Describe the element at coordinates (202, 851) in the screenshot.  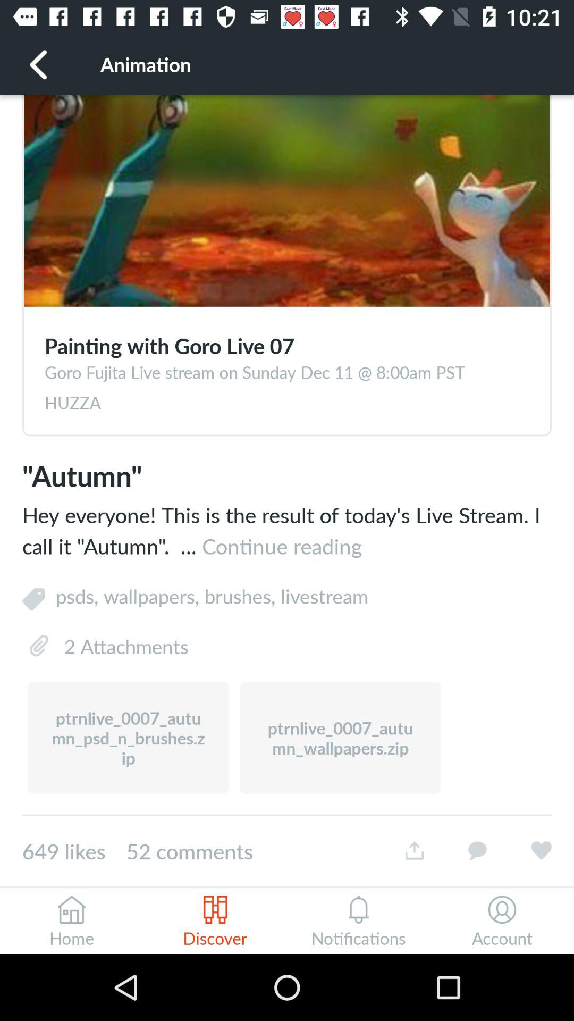
I see `turn on the 649 likes 52 item` at that location.